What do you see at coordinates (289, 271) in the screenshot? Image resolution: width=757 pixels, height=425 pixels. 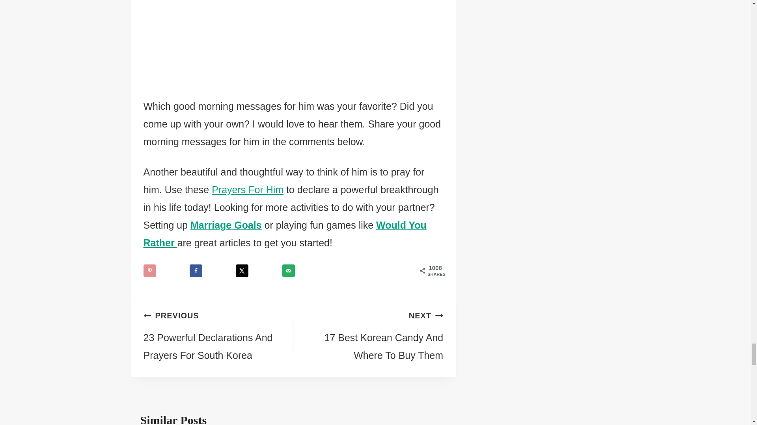 I see `Send over email` at bounding box center [289, 271].